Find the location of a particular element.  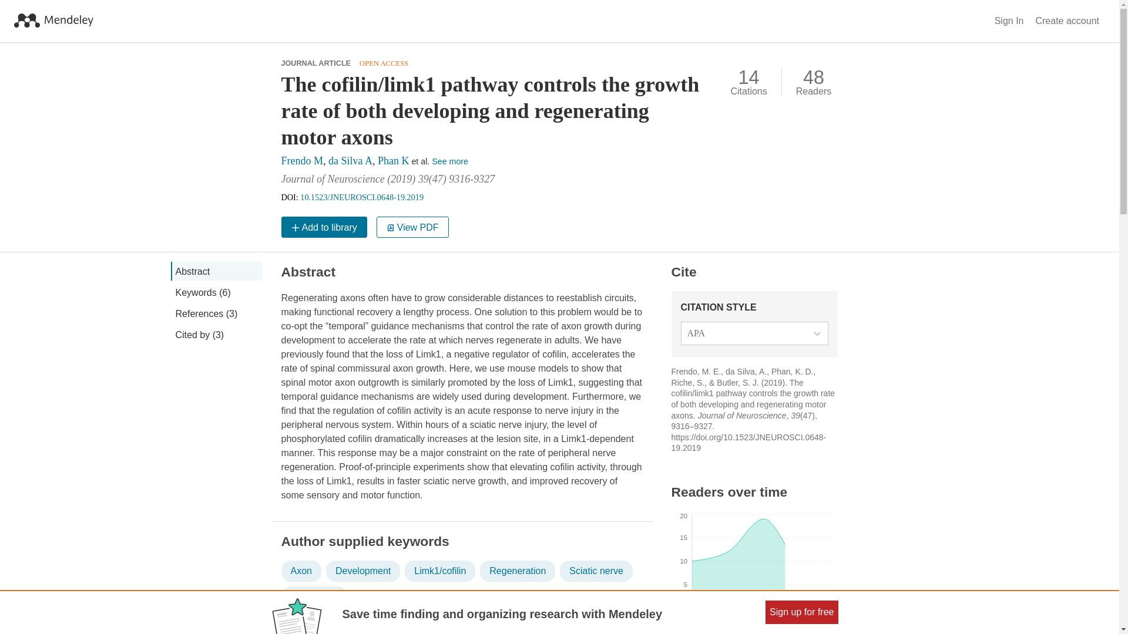

Development is located at coordinates (363, 571).